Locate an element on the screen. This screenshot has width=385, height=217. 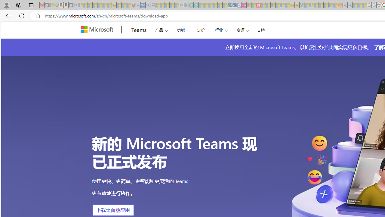
Robert H. Shmerling, MD - Harvard Health - Sleeping is located at coordinates (133, 5).